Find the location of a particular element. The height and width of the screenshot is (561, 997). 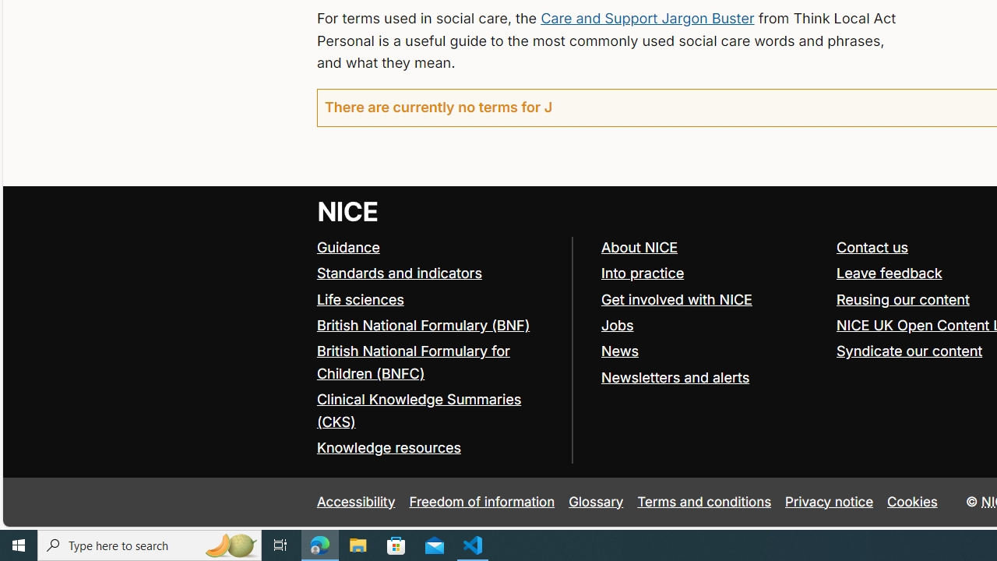

About NICE is located at coordinates (711, 248).